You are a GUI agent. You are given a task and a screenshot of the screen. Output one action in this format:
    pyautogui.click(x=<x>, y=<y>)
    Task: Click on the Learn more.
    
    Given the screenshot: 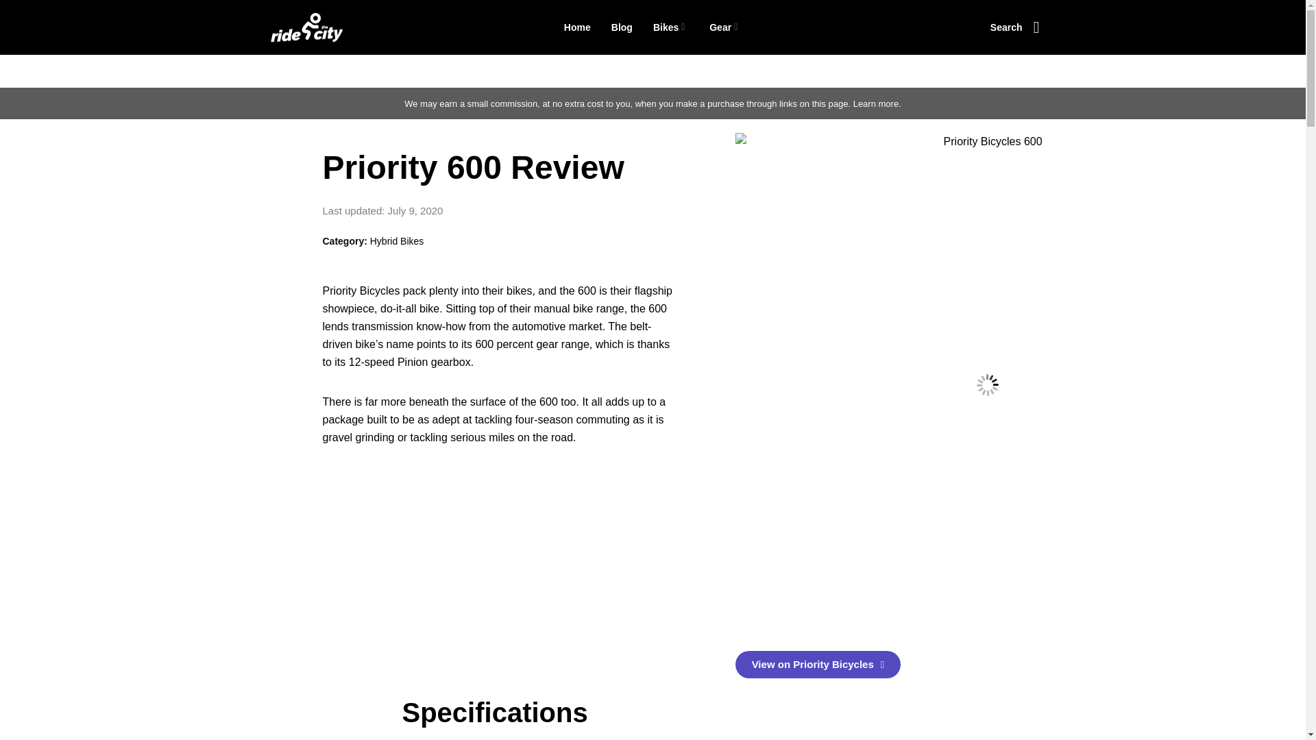 What is the action you would take?
    pyautogui.click(x=877, y=103)
    